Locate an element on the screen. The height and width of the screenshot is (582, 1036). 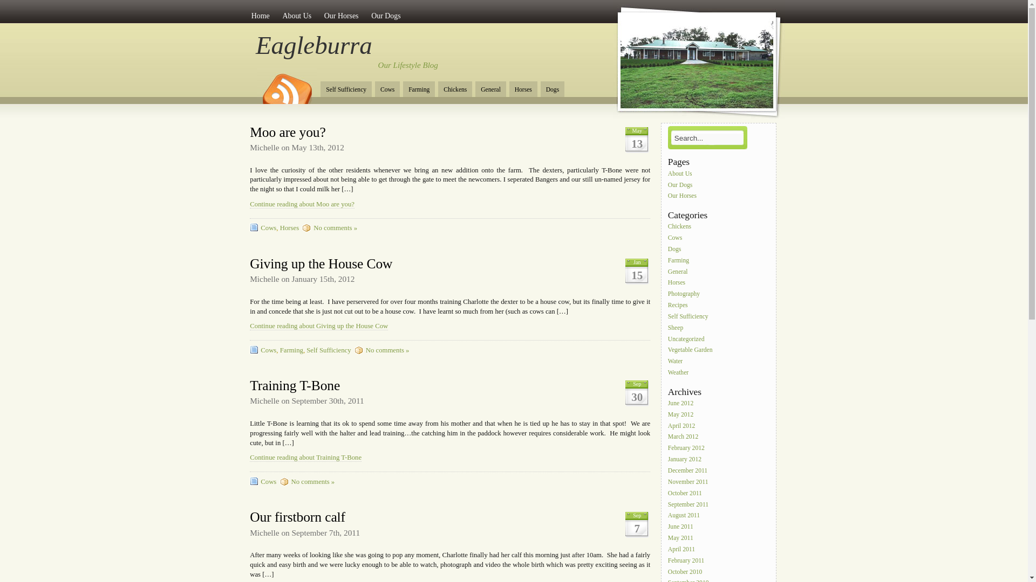
Chickens is located at coordinates (680, 227).